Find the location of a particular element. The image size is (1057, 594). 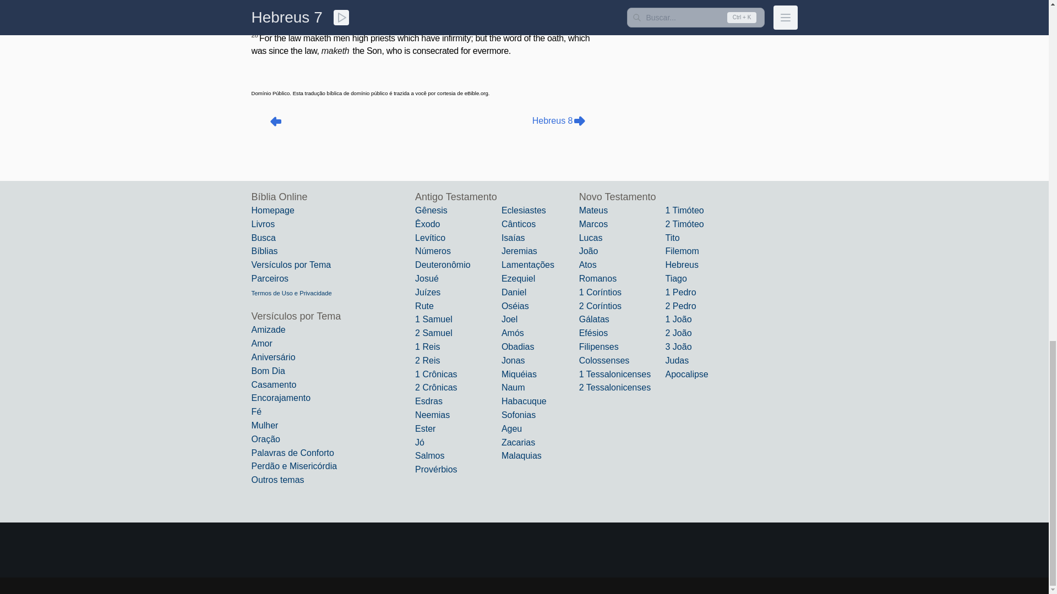

Hebreus 8 is located at coordinates (559, 121).